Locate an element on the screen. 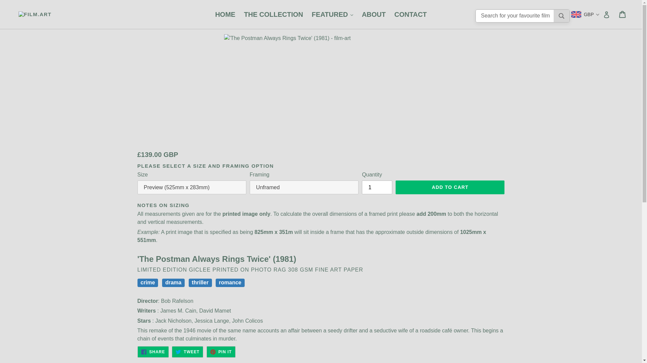 Image resolution: width=647 pixels, height=363 pixels. ABOUT is located at coordinates (374, 14).